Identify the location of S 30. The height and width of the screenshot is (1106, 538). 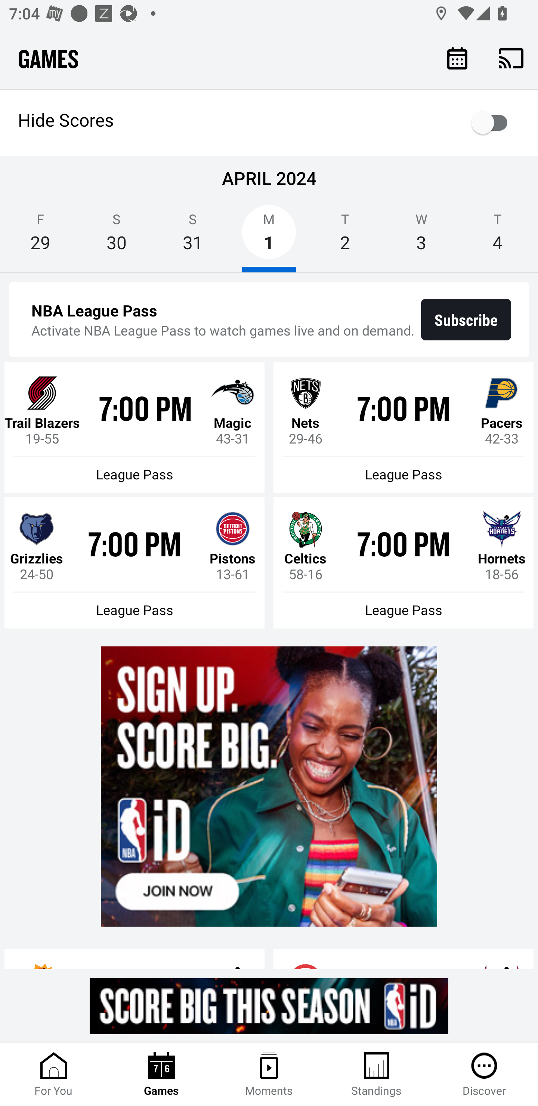
(117, 236).